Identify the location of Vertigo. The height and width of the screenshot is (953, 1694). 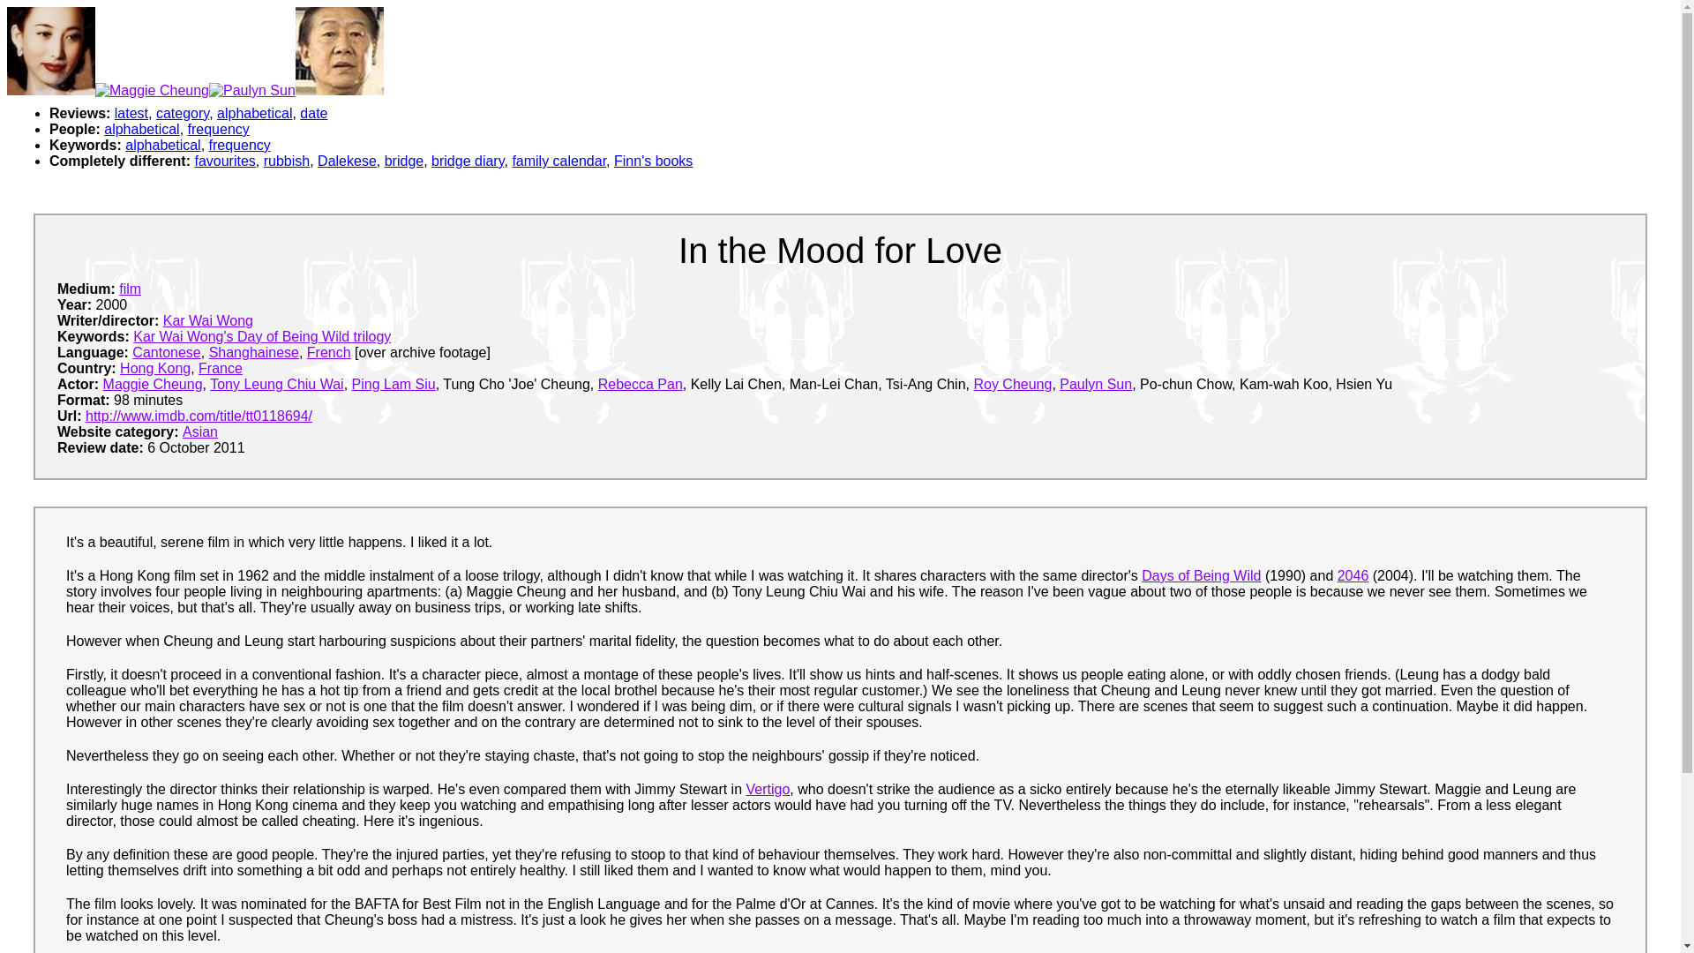
(768, 789).